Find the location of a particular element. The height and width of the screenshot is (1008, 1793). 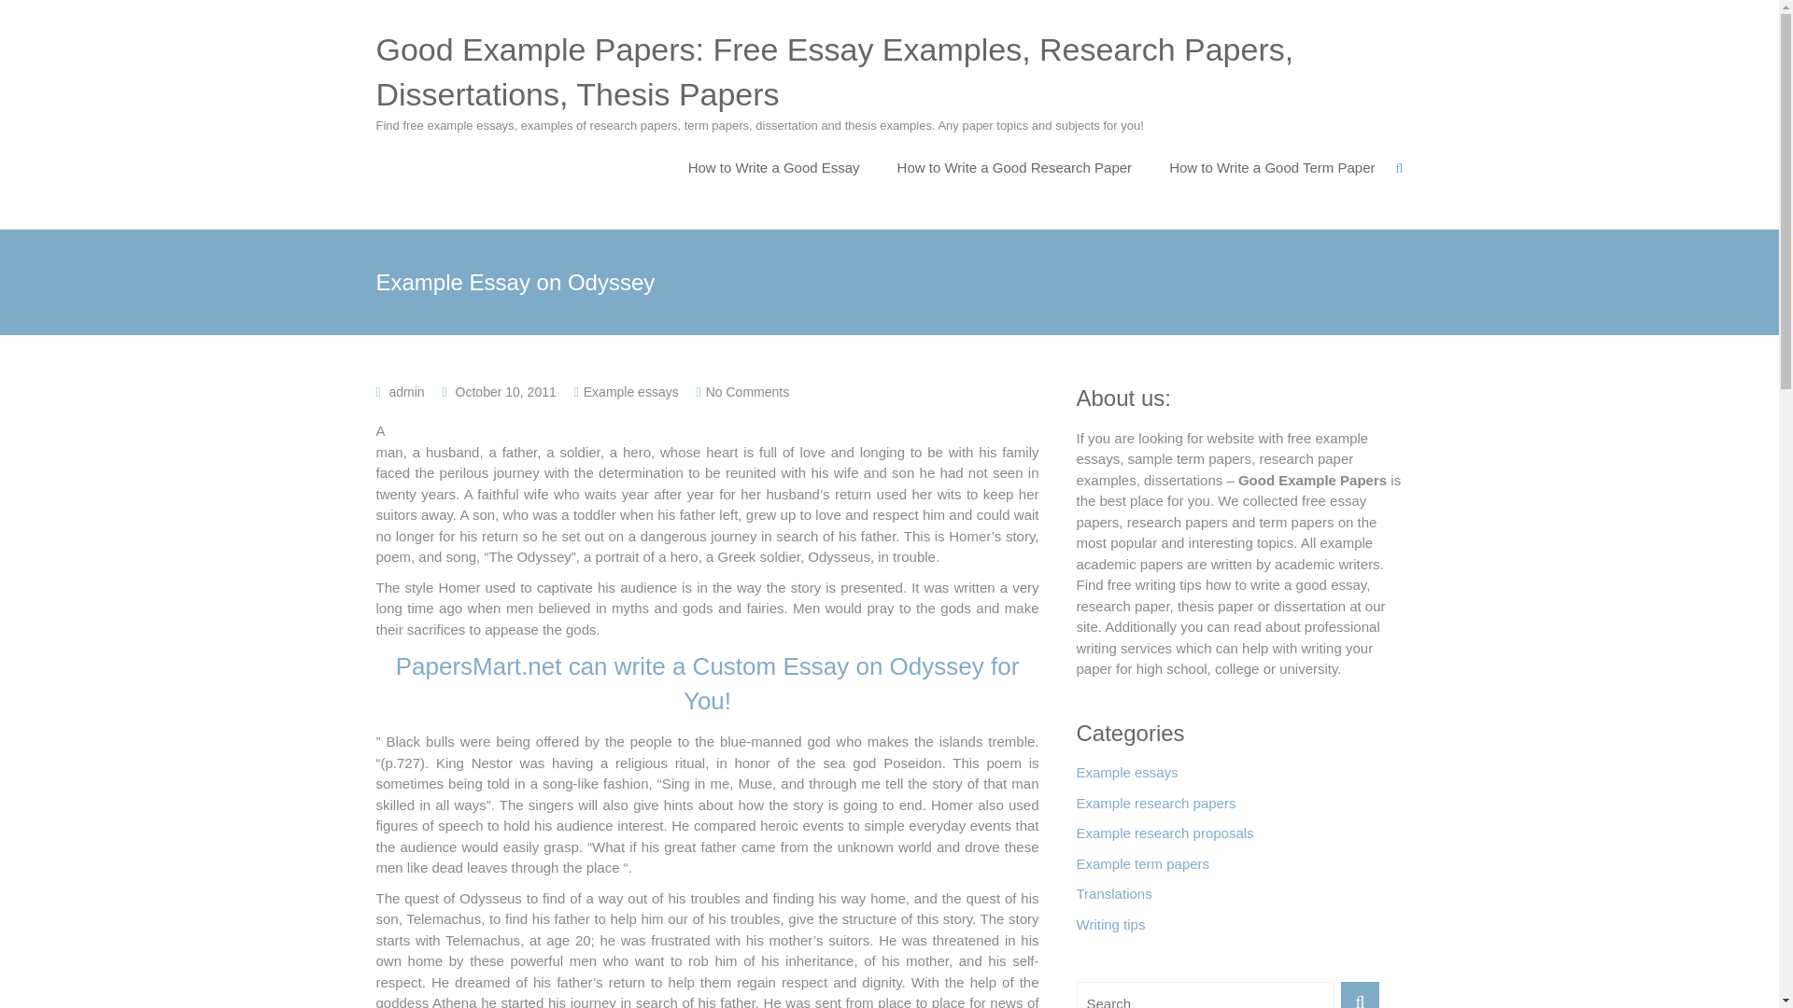

Example research proposals is located at coordinates (1165, 838).